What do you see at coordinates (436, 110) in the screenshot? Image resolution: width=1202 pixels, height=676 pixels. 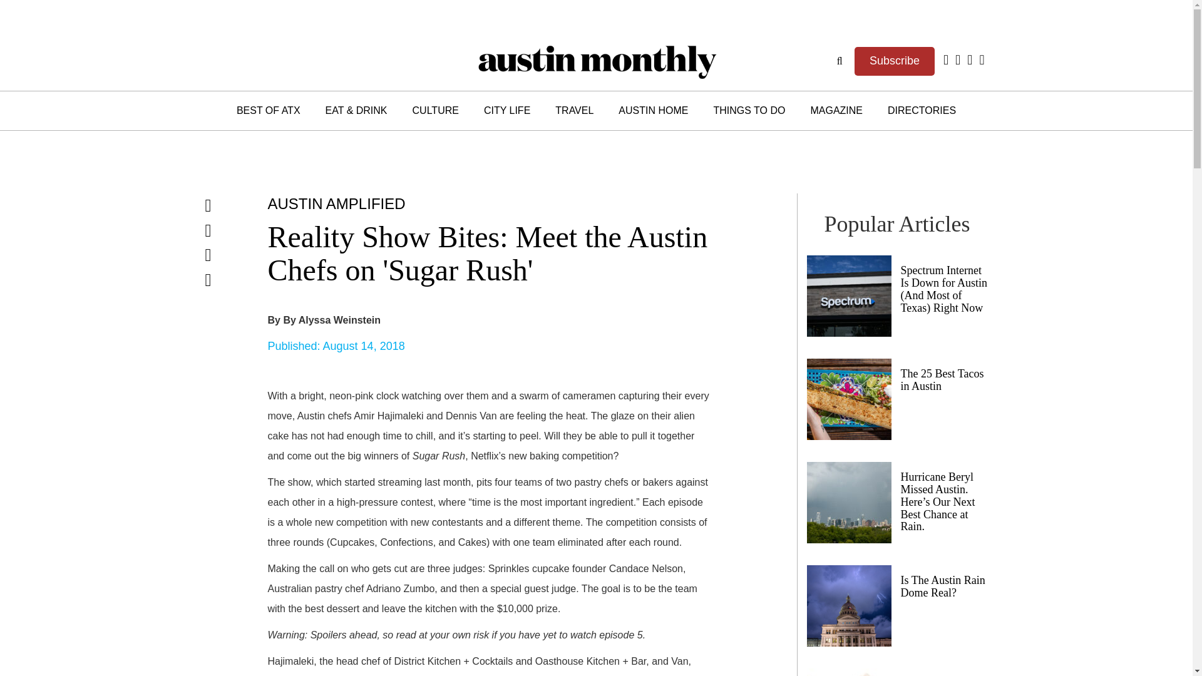 I see `CULTURE` at bounding box center [436, 110].